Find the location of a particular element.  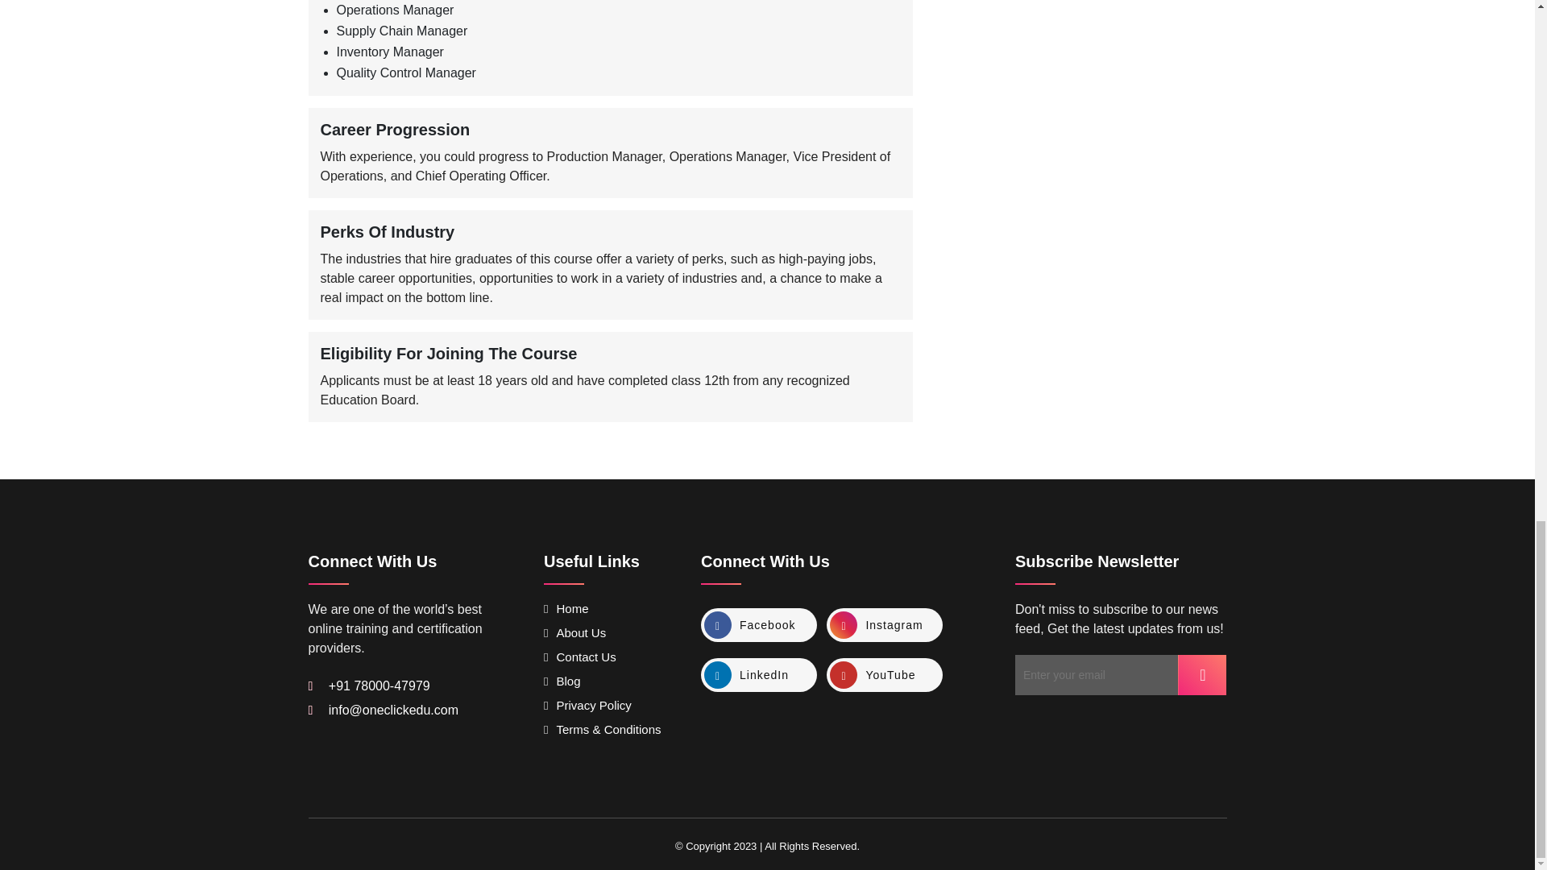

Blog is located at coordinates (562, 681).